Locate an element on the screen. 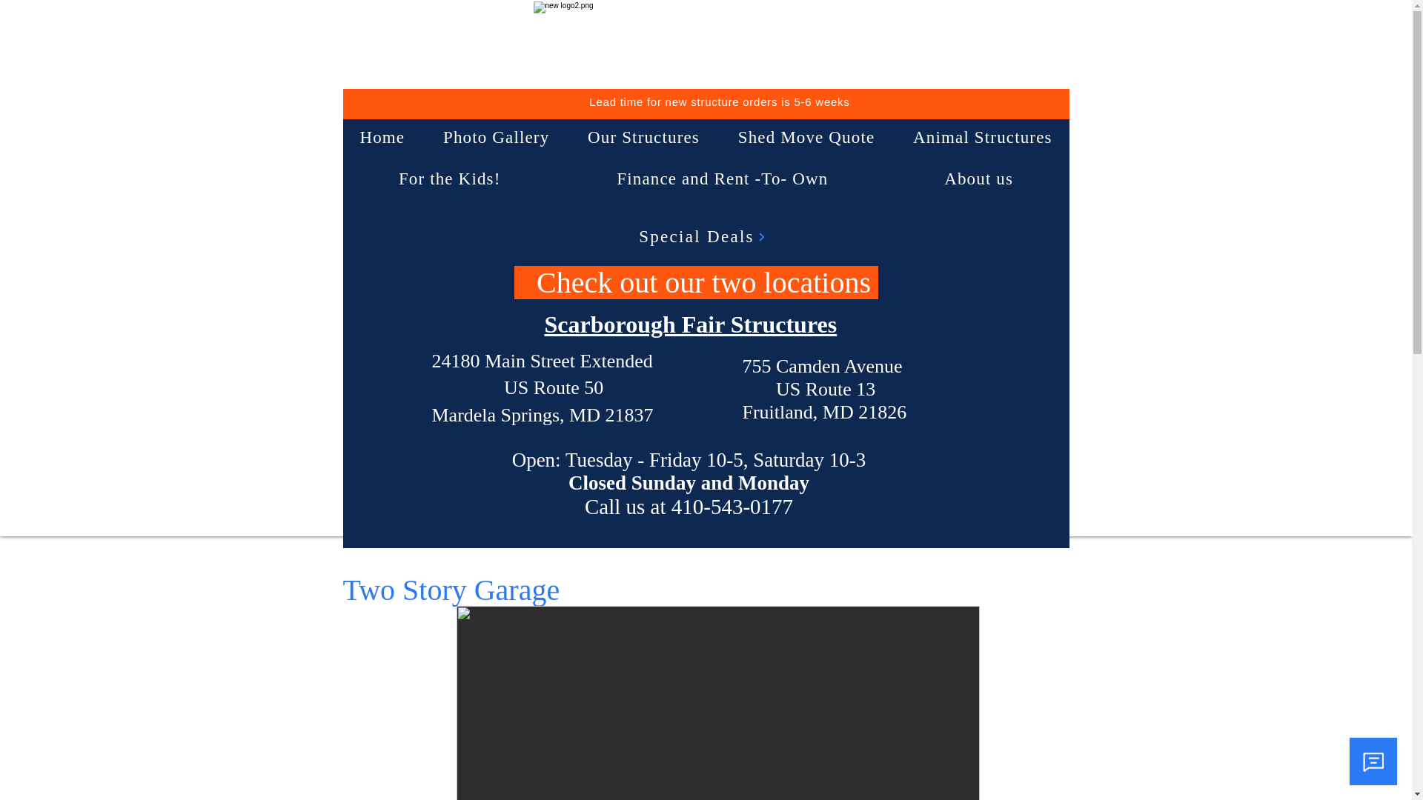  Special Deals is located at coordinates (703, 237).